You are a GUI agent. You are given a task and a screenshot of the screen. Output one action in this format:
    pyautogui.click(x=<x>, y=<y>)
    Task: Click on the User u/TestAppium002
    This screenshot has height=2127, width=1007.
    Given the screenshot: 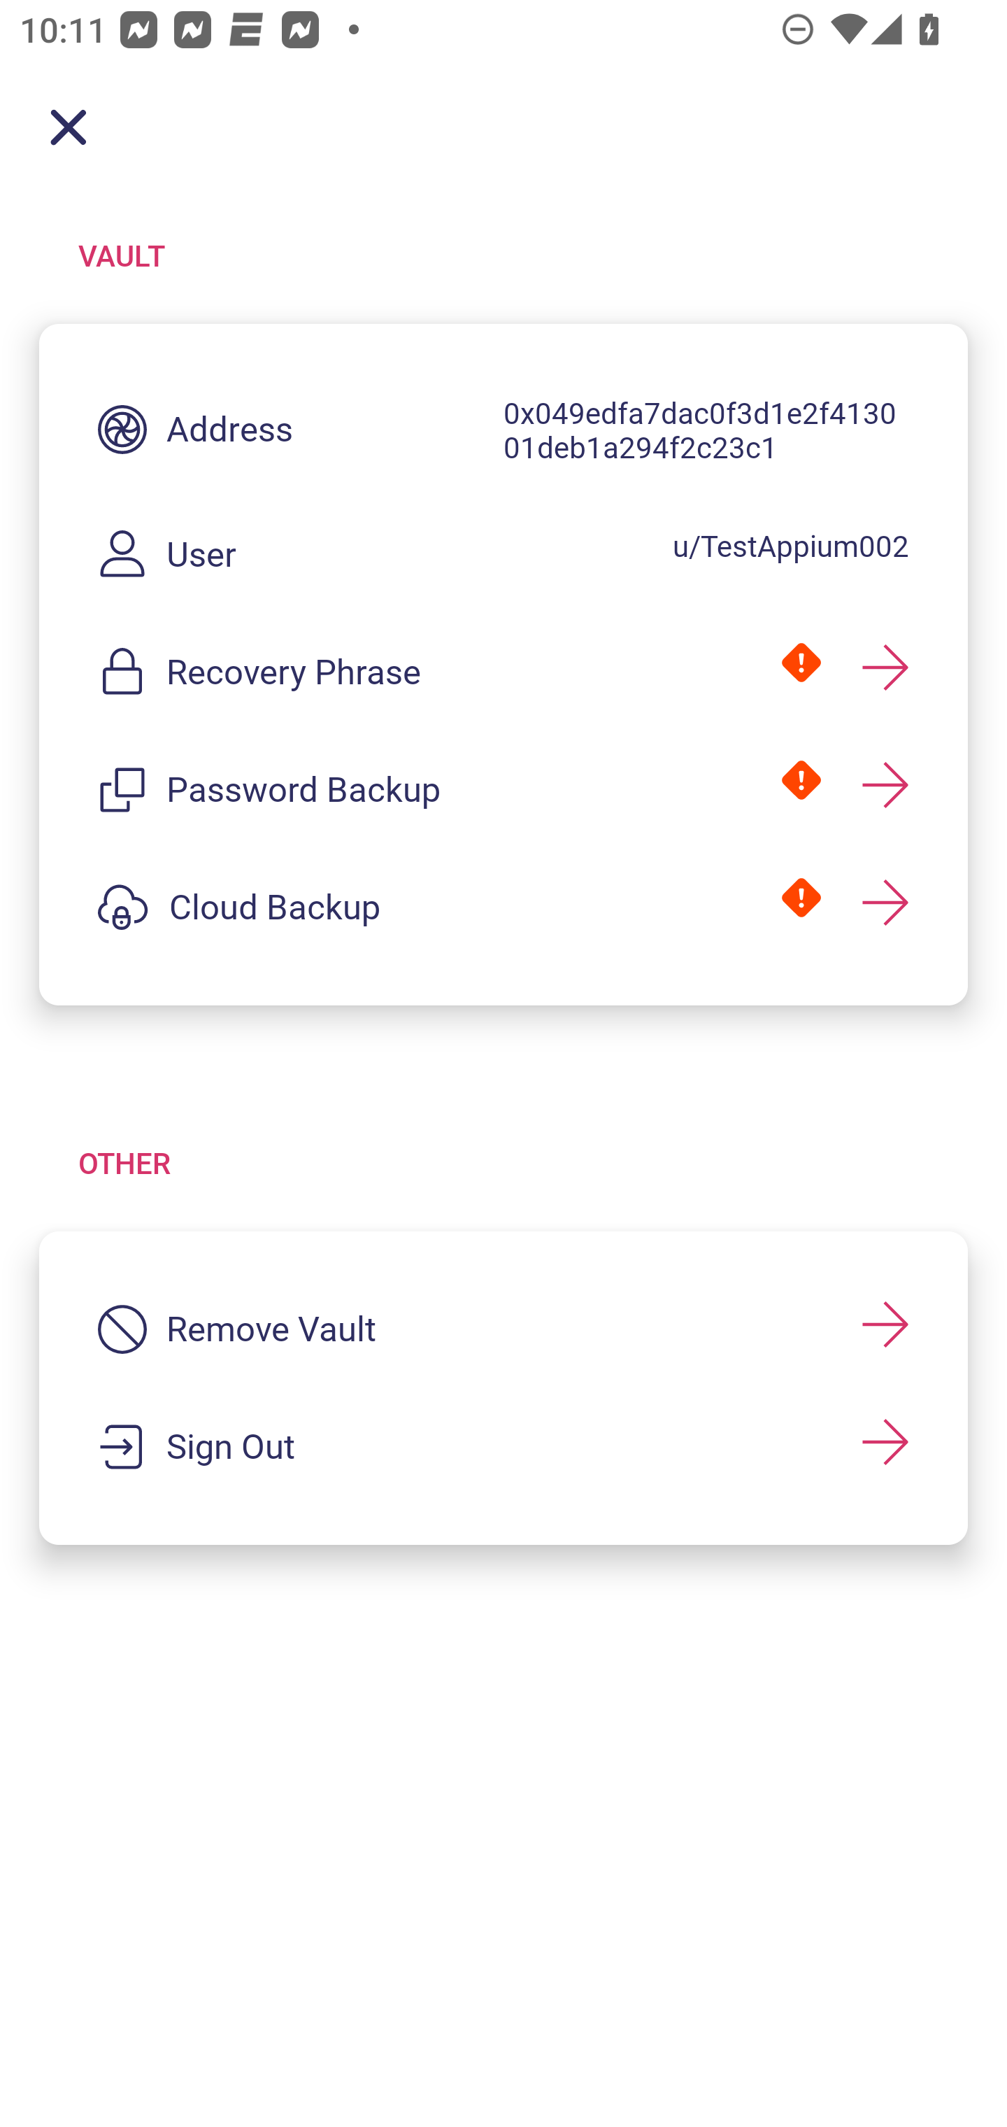 What is the action you would take?
    pyautogui.click(x=503, y=554)
    